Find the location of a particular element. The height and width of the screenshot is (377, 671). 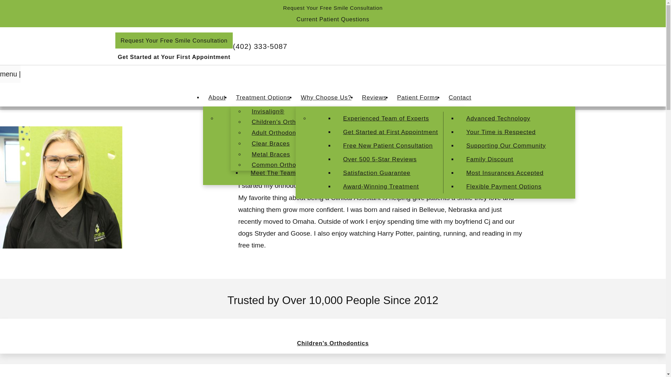

Over 500 5-Star Reviews is located at coordinates (389, 159).